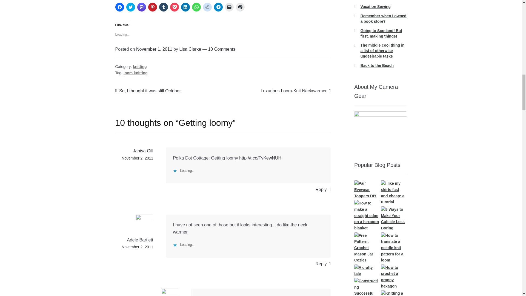 This screenshot has height=296, width=526. Describe the element at coordinates (119, 7) in the screenshot. I see `Click to share on Facebook` at that location.